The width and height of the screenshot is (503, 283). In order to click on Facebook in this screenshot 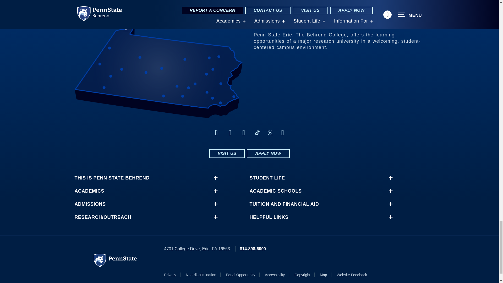, I will do `click(216, 133)`.